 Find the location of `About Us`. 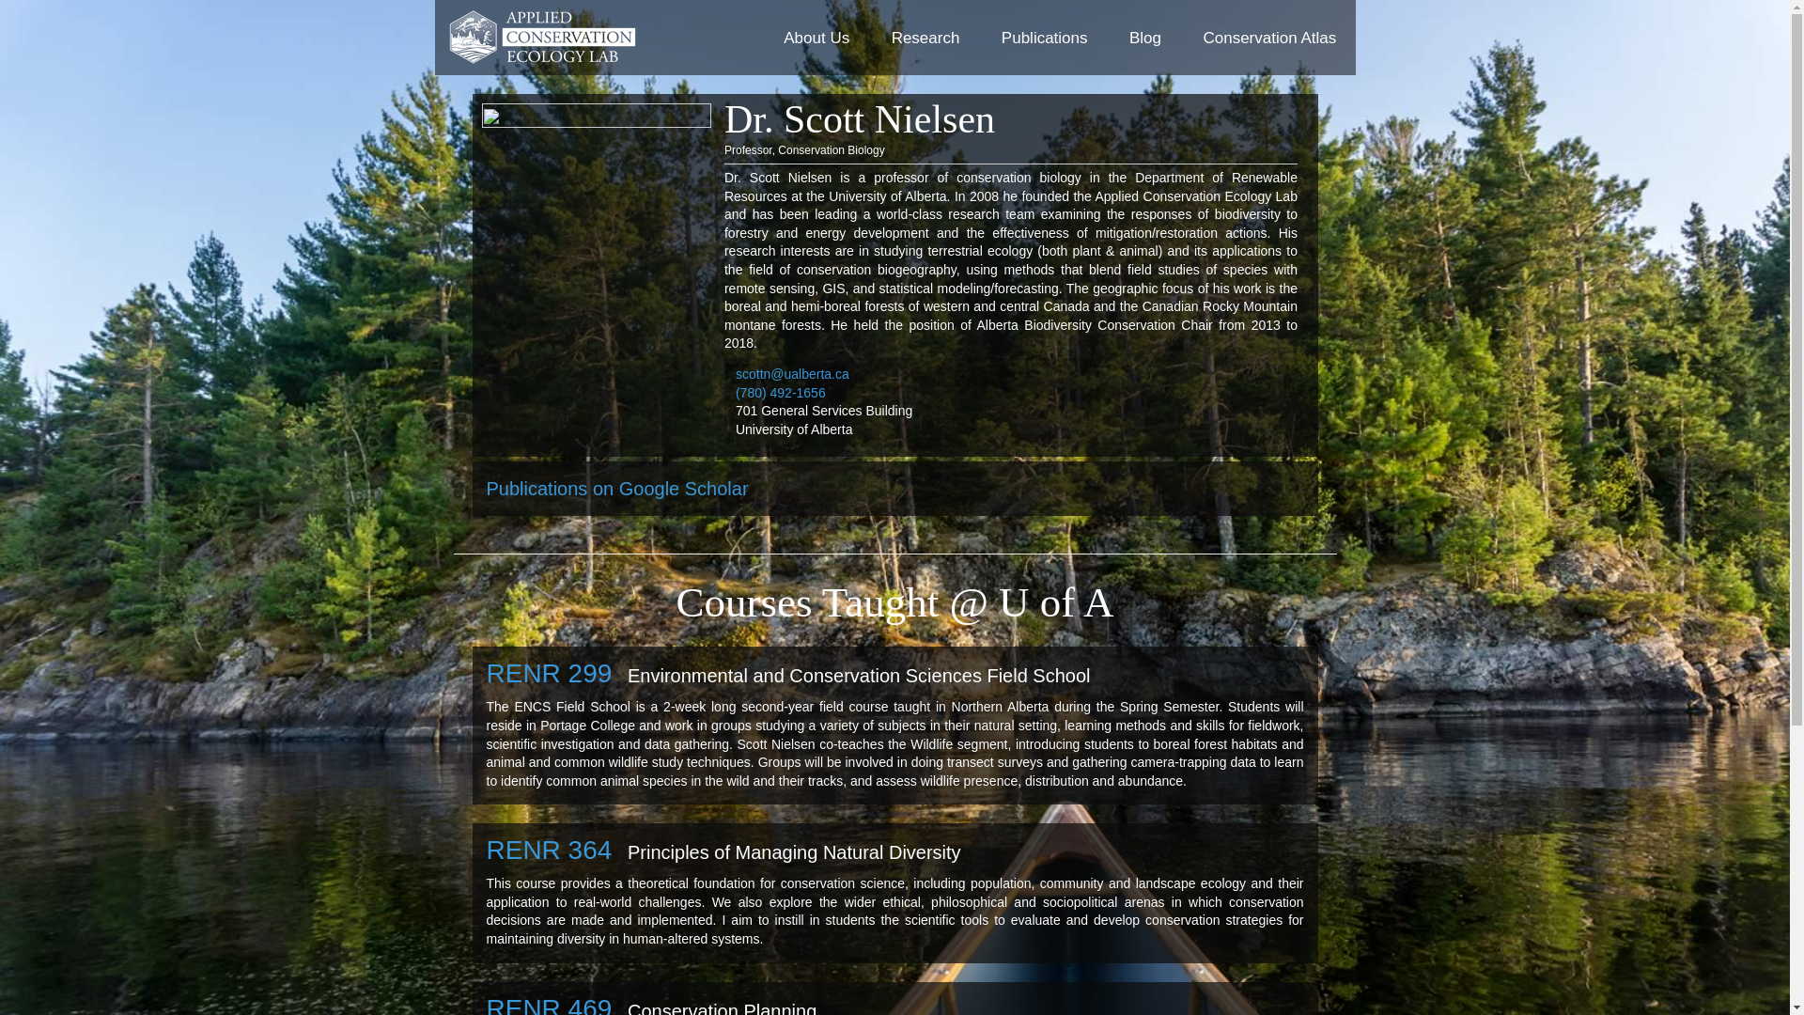

About Us is located at coordinates (816, 39).